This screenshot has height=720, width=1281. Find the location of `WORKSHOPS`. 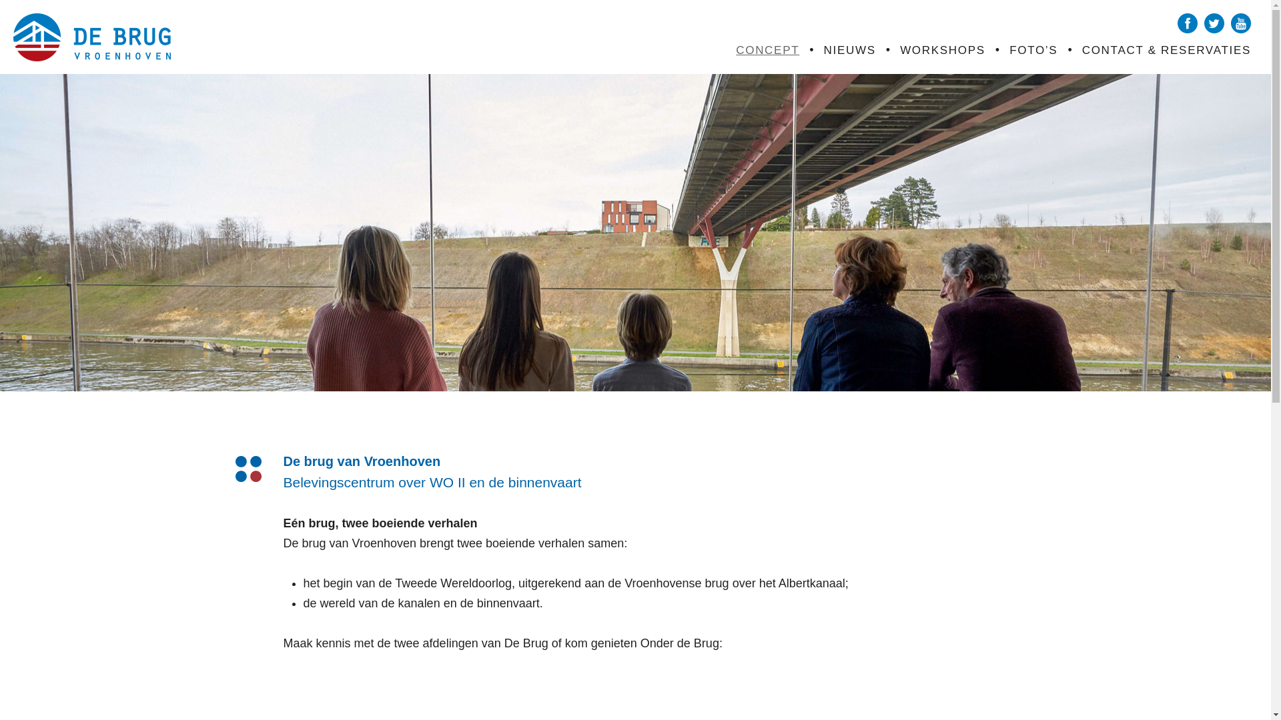

WORKSHOPS is located at coordinates (943, 51).